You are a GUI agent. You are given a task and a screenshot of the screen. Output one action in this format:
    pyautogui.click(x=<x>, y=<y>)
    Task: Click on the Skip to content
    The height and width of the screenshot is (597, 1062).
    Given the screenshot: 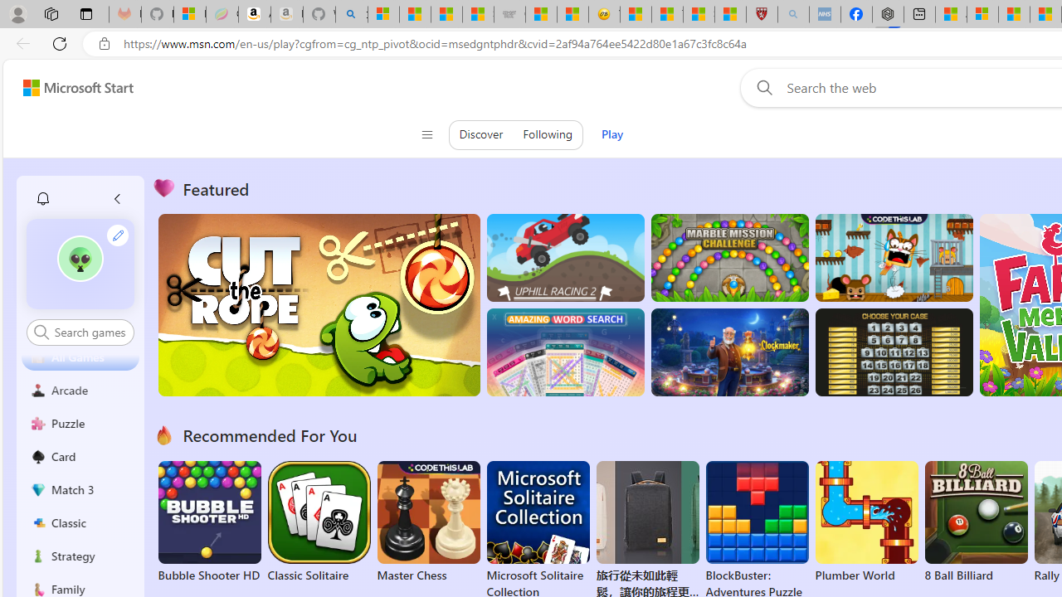 What is the action you would take?
    pyautogui.click(x=71, y=88)
    